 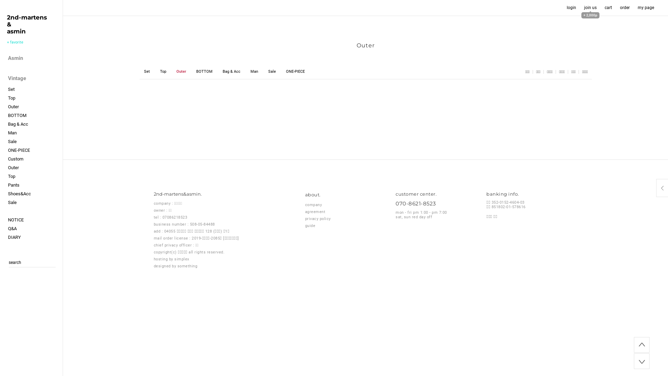 What do you see at coordinates (571, 8) in the screenshot?
I see `login` at bounding box center [571, 8].